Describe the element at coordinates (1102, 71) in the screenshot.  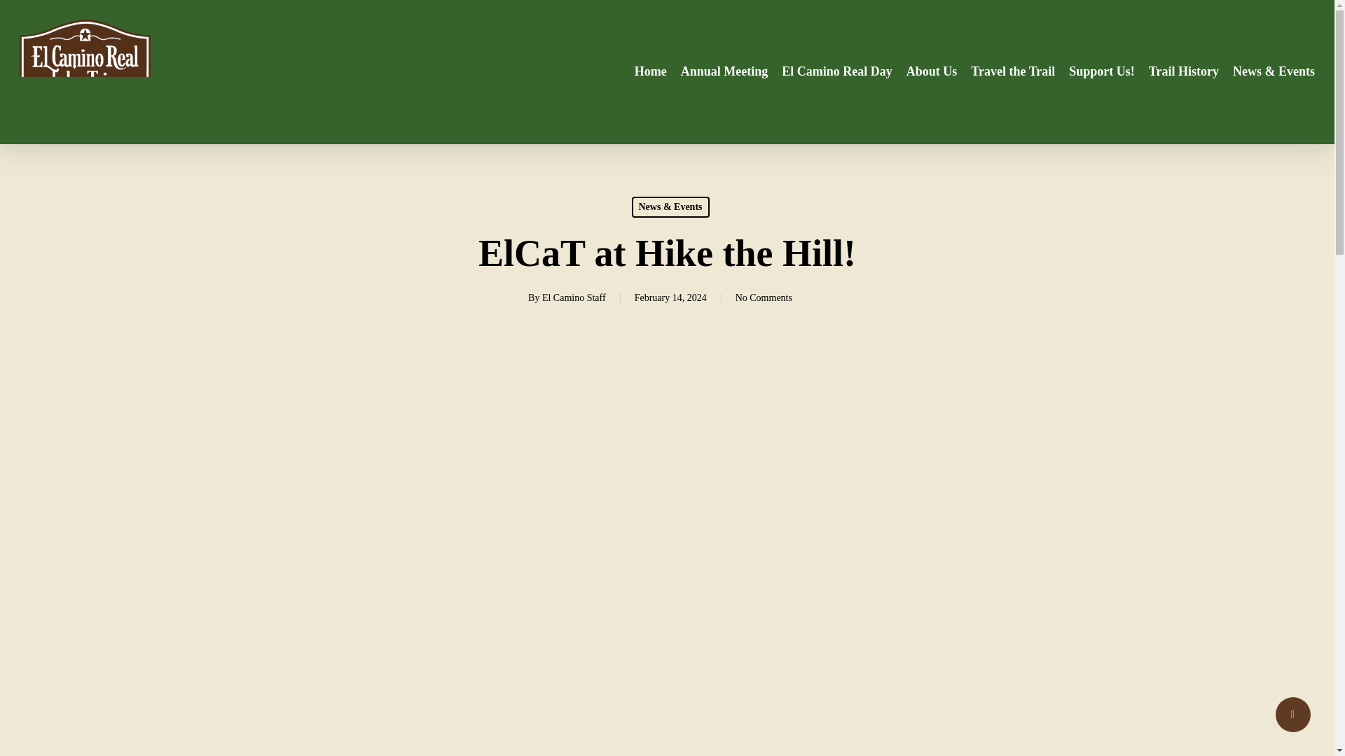
I see `Support Us!` at that location.